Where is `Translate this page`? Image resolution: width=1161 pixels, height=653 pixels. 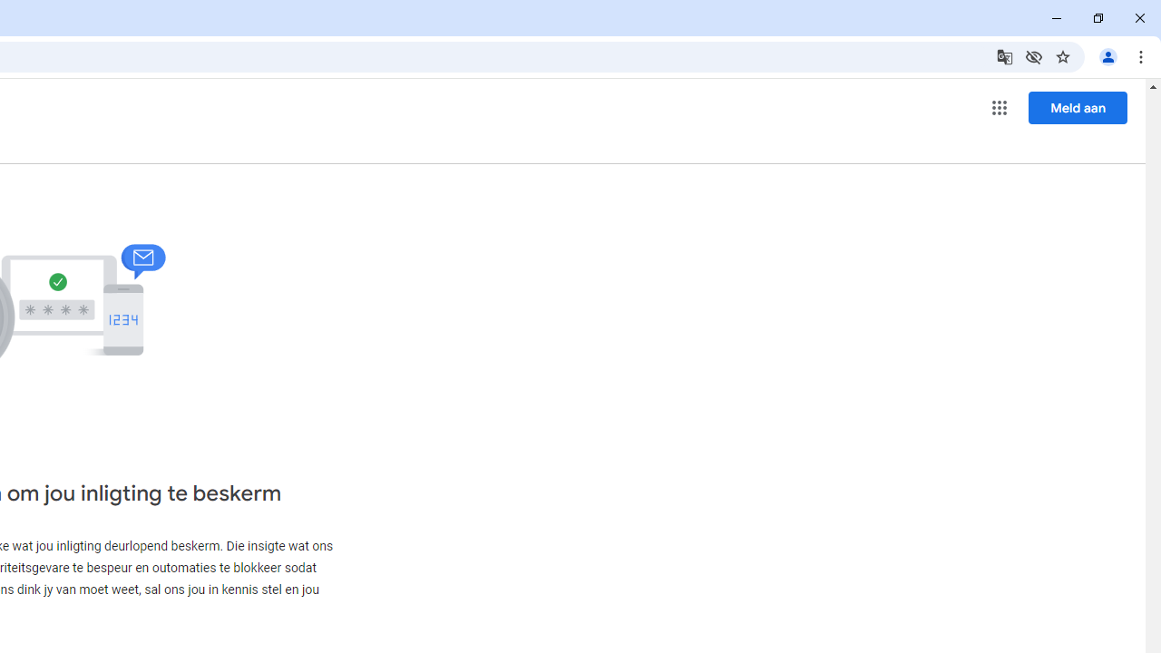
Translate this page is located at coordinates (1005, 56).